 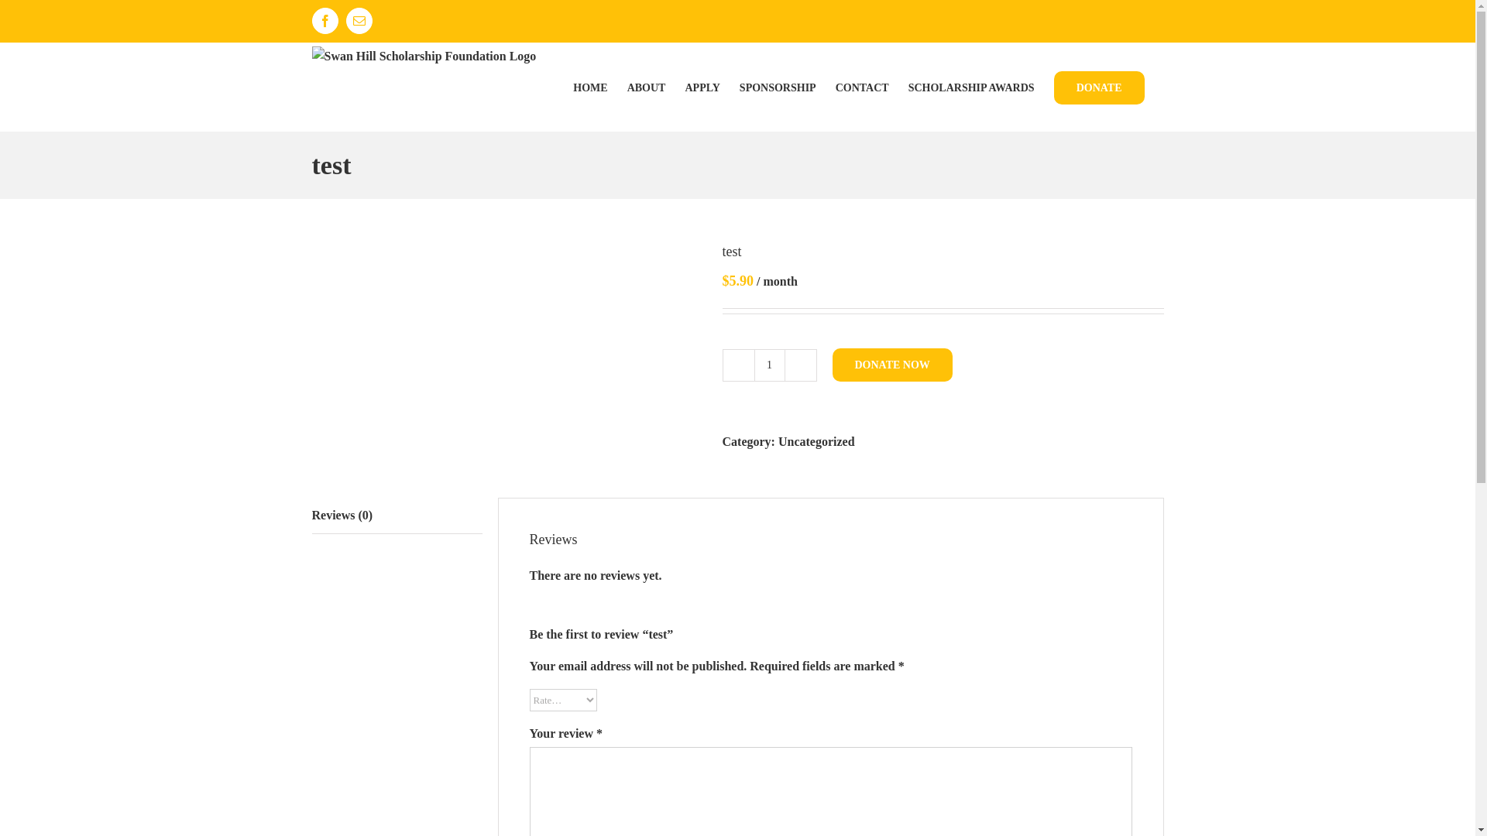 What do you see at coordinates (1100, 87) in the screenshot?
I see `DONATE` at bounding box center [1100, 87].